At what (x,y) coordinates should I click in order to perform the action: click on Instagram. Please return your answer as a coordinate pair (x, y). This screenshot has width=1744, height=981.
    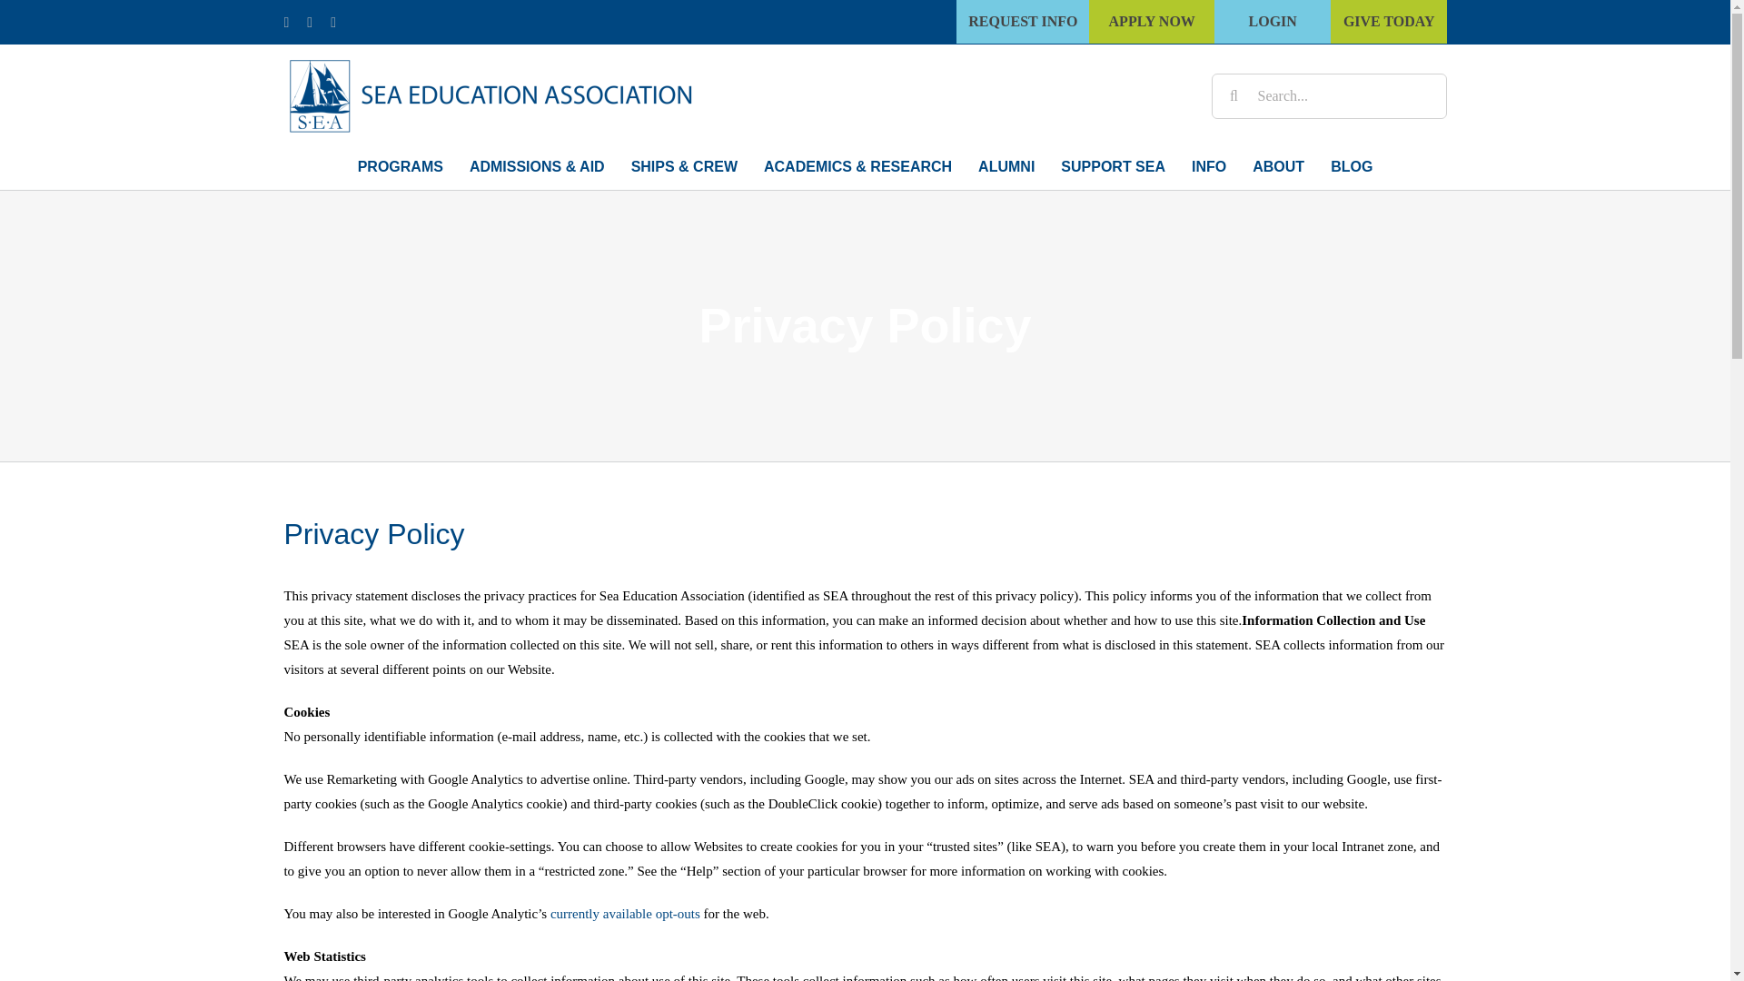
    Looking at the image, I should click on (309, 22).